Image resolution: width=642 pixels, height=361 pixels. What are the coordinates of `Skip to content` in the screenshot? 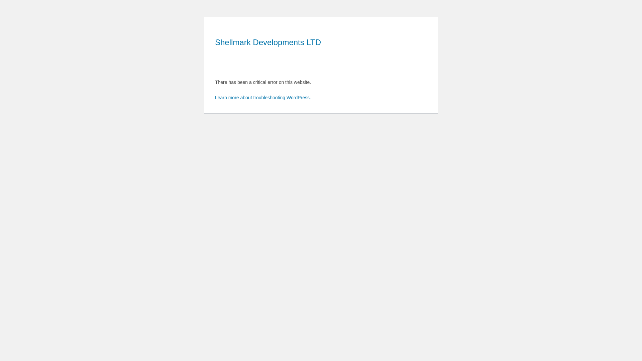 It's located at (215, 22).